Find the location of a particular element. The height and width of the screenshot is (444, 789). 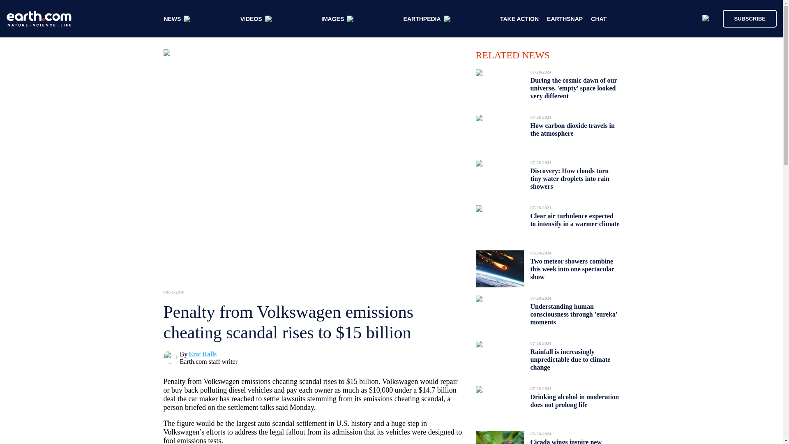

TAKE ACTION is located at coordinates (519, 19).